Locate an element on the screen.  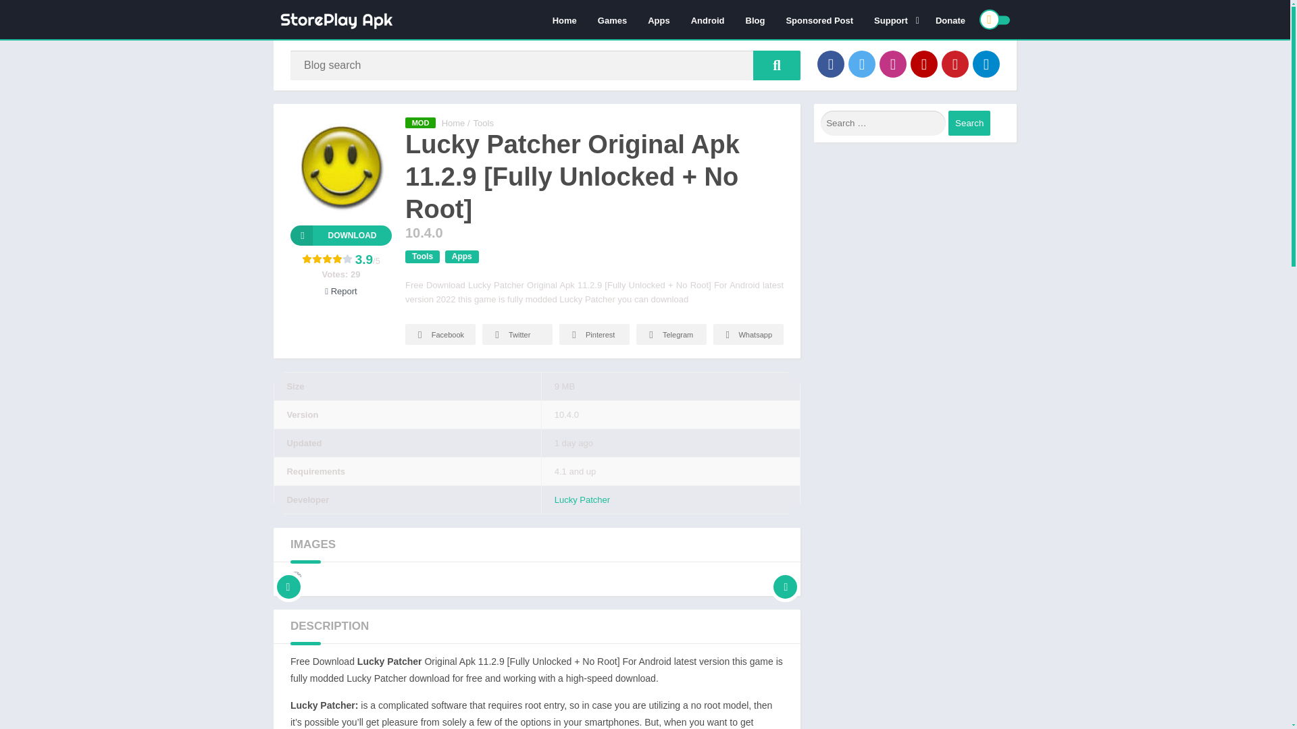
Donate is located at coordinates (950, 20).